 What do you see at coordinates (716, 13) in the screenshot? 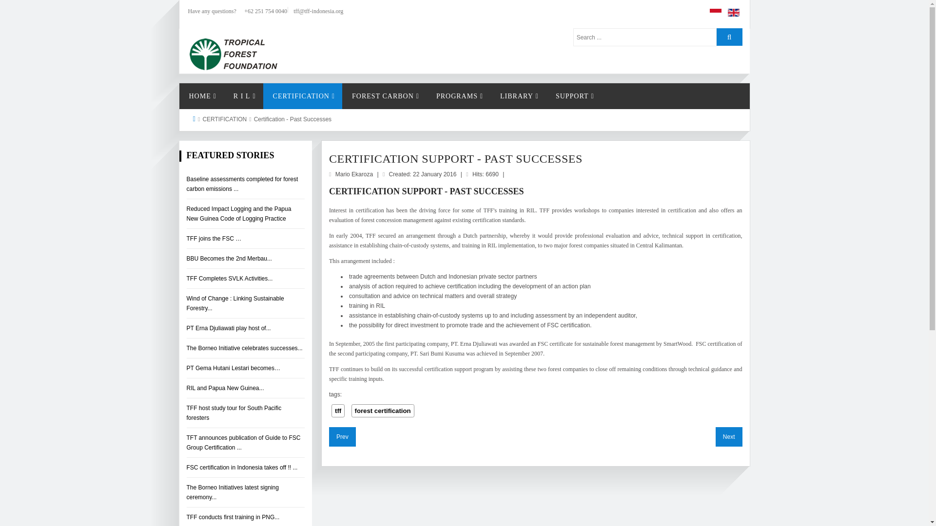
I see `Indonesian` at bounding box center [716, 13].